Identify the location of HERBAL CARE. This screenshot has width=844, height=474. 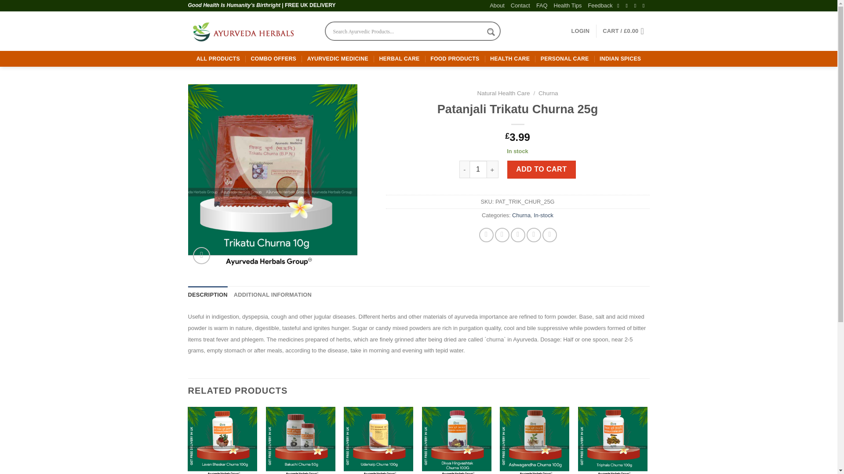
(399, 59).